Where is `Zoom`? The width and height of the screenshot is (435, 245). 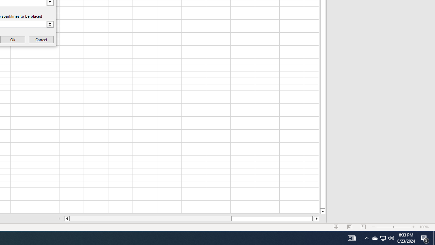
Zoom is located at coordinates (394, 227).